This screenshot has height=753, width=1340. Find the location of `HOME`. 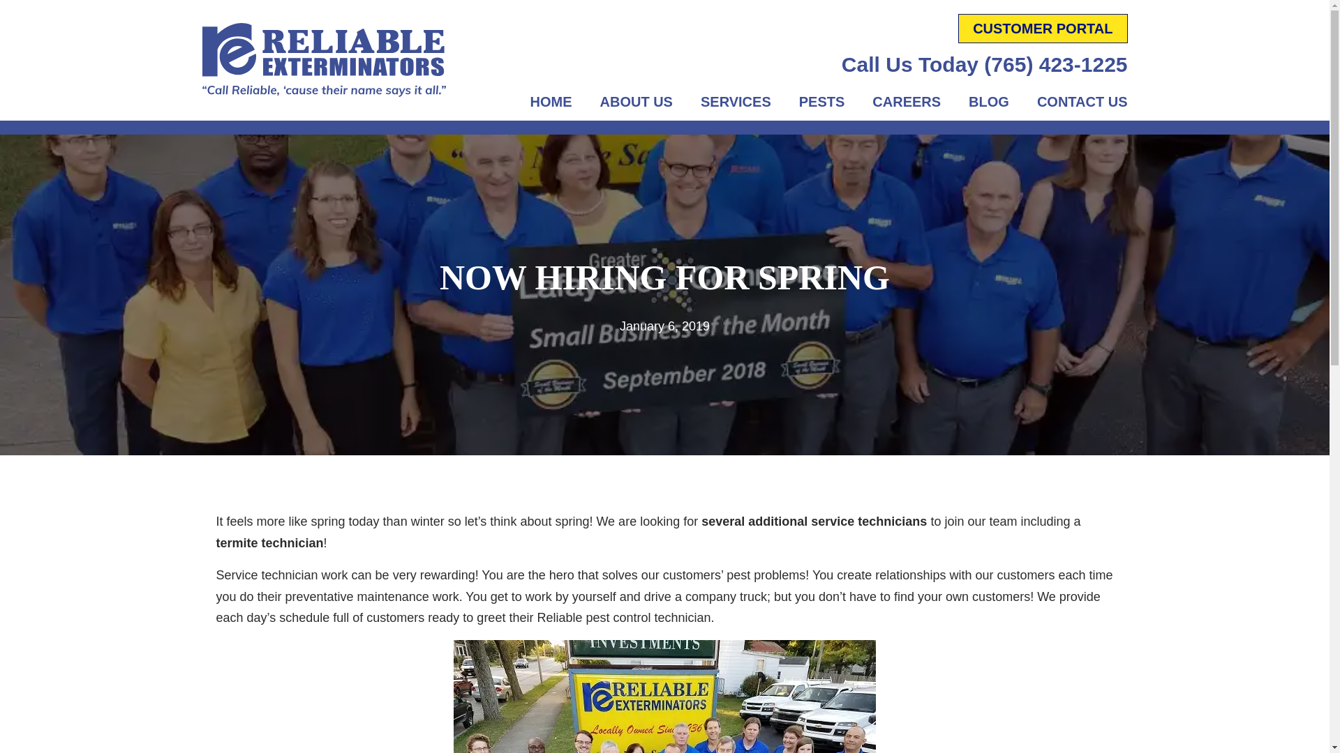

HOME is located at coordinates (551, 102).